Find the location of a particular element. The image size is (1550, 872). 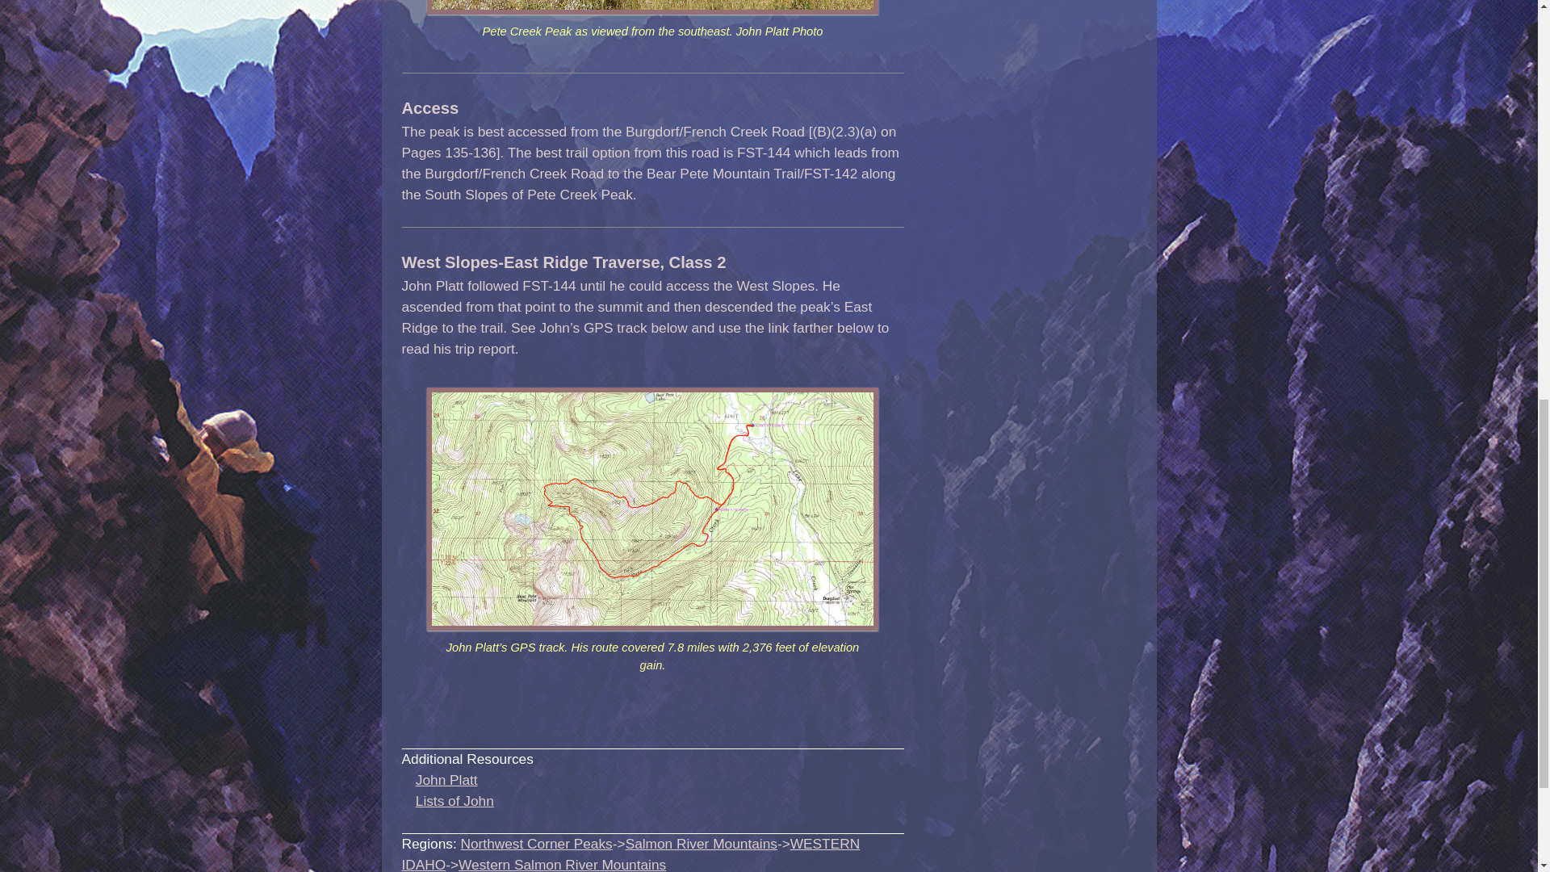

John Platt is located at coordinates (446, 780).